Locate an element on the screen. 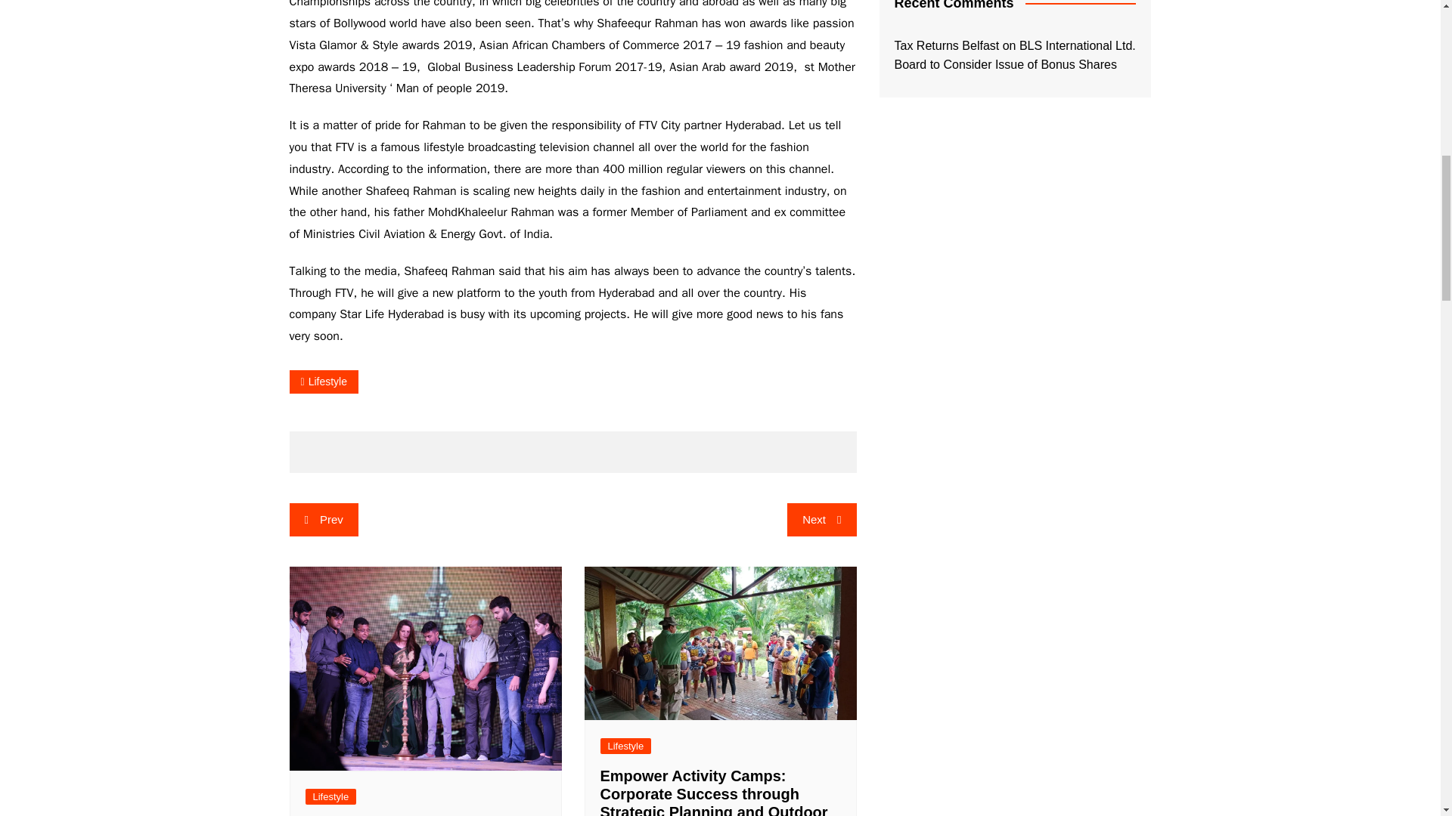  Next is located at coordinates (821, 520).